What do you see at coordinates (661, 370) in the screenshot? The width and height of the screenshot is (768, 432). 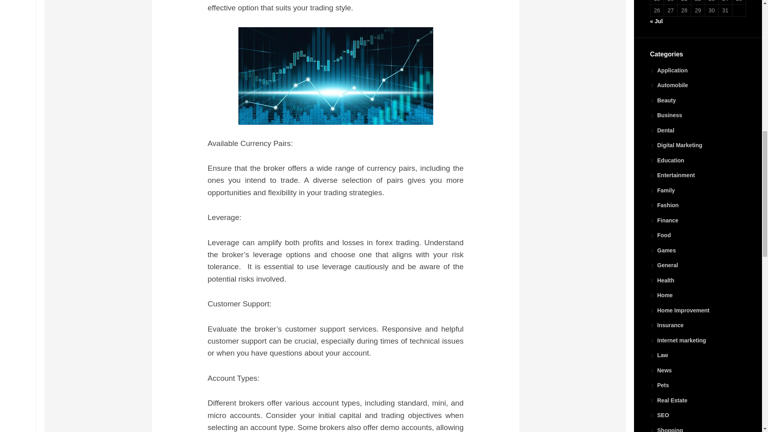 I see `News` at bounding box center [661, 370].